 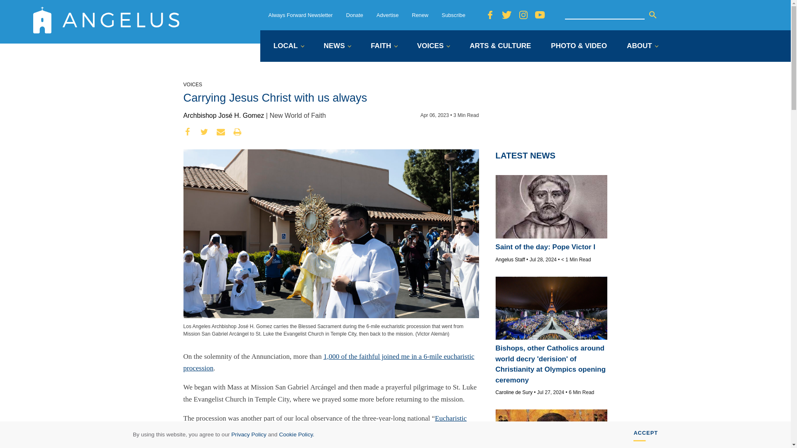 I want to click on Donate, so click(x=354, y=15).